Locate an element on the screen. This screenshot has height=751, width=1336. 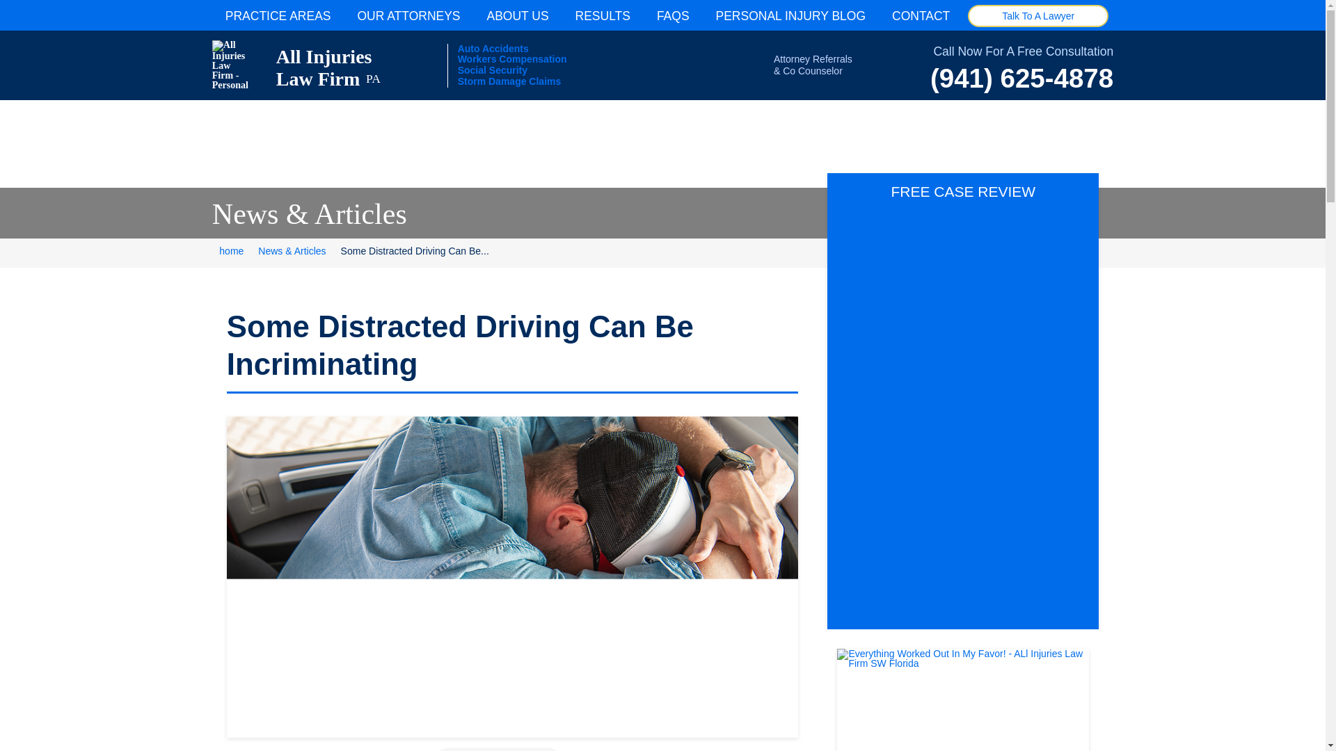
PRACTICE AREAS is located at coordinates (231, 253).